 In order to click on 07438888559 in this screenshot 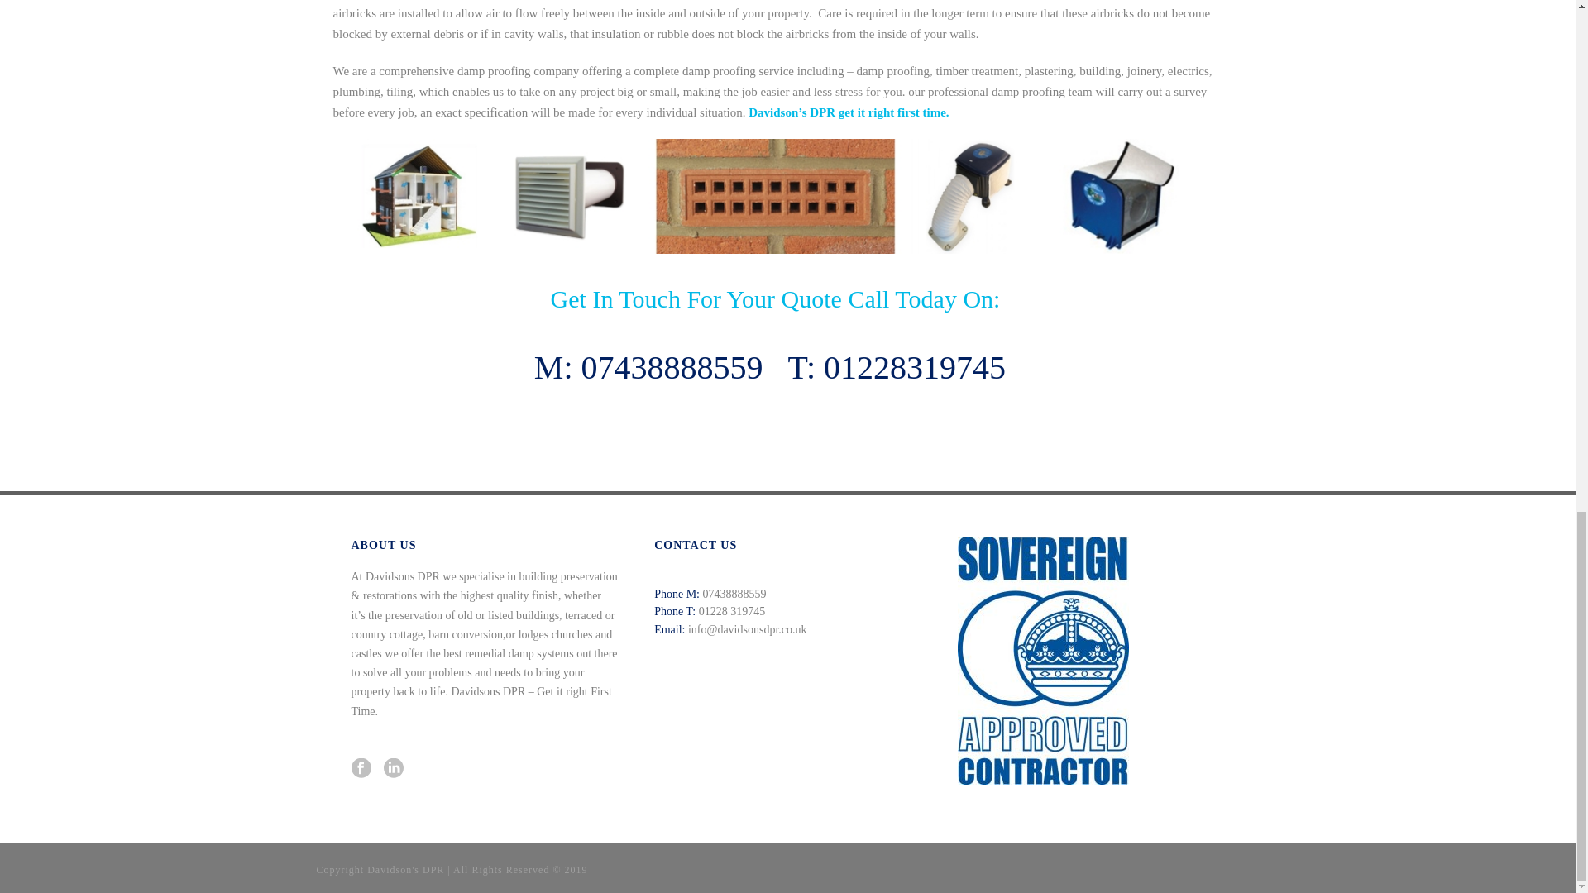, I will do `click(672, 367)`.